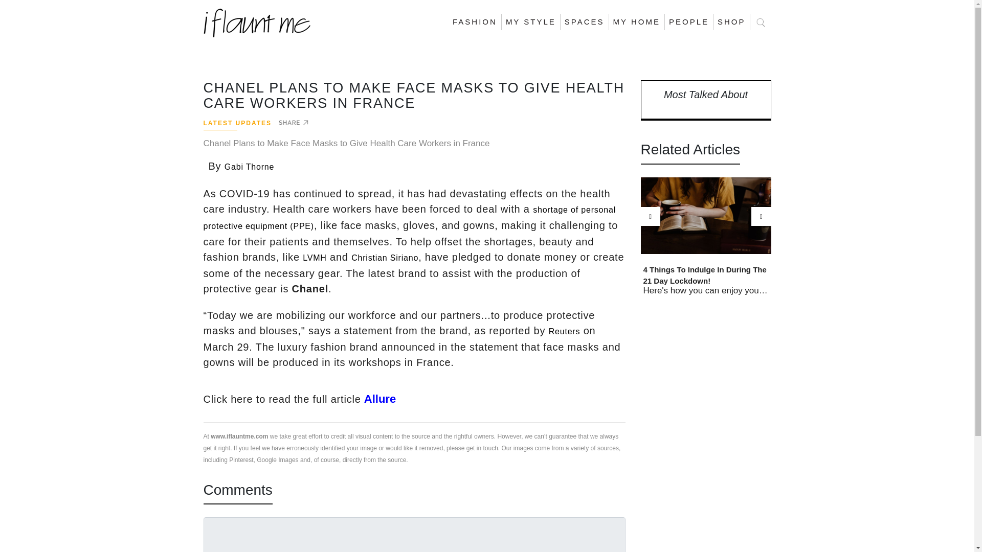  I want to click on LVMH, so click(314, 258).